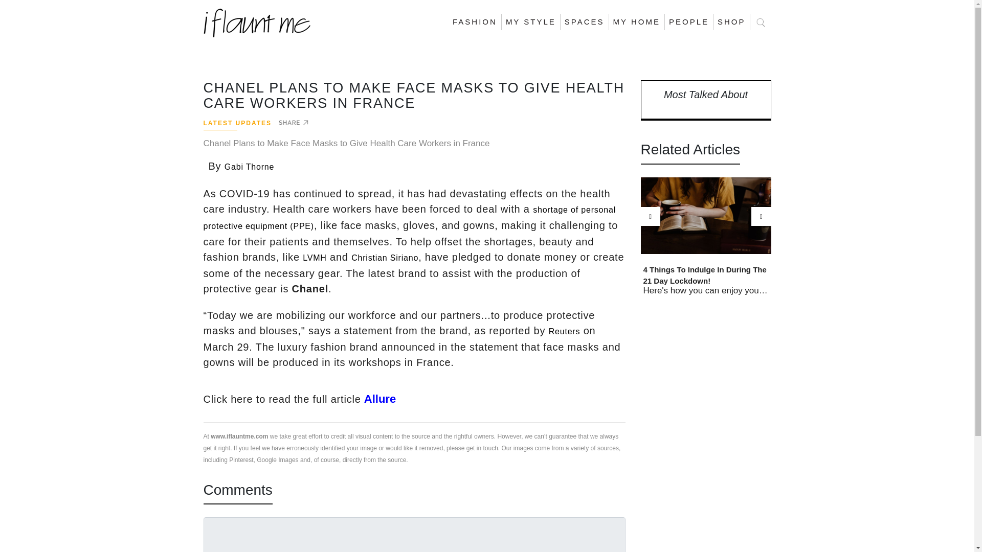  I want to click on LVMH, so click(314, 258).